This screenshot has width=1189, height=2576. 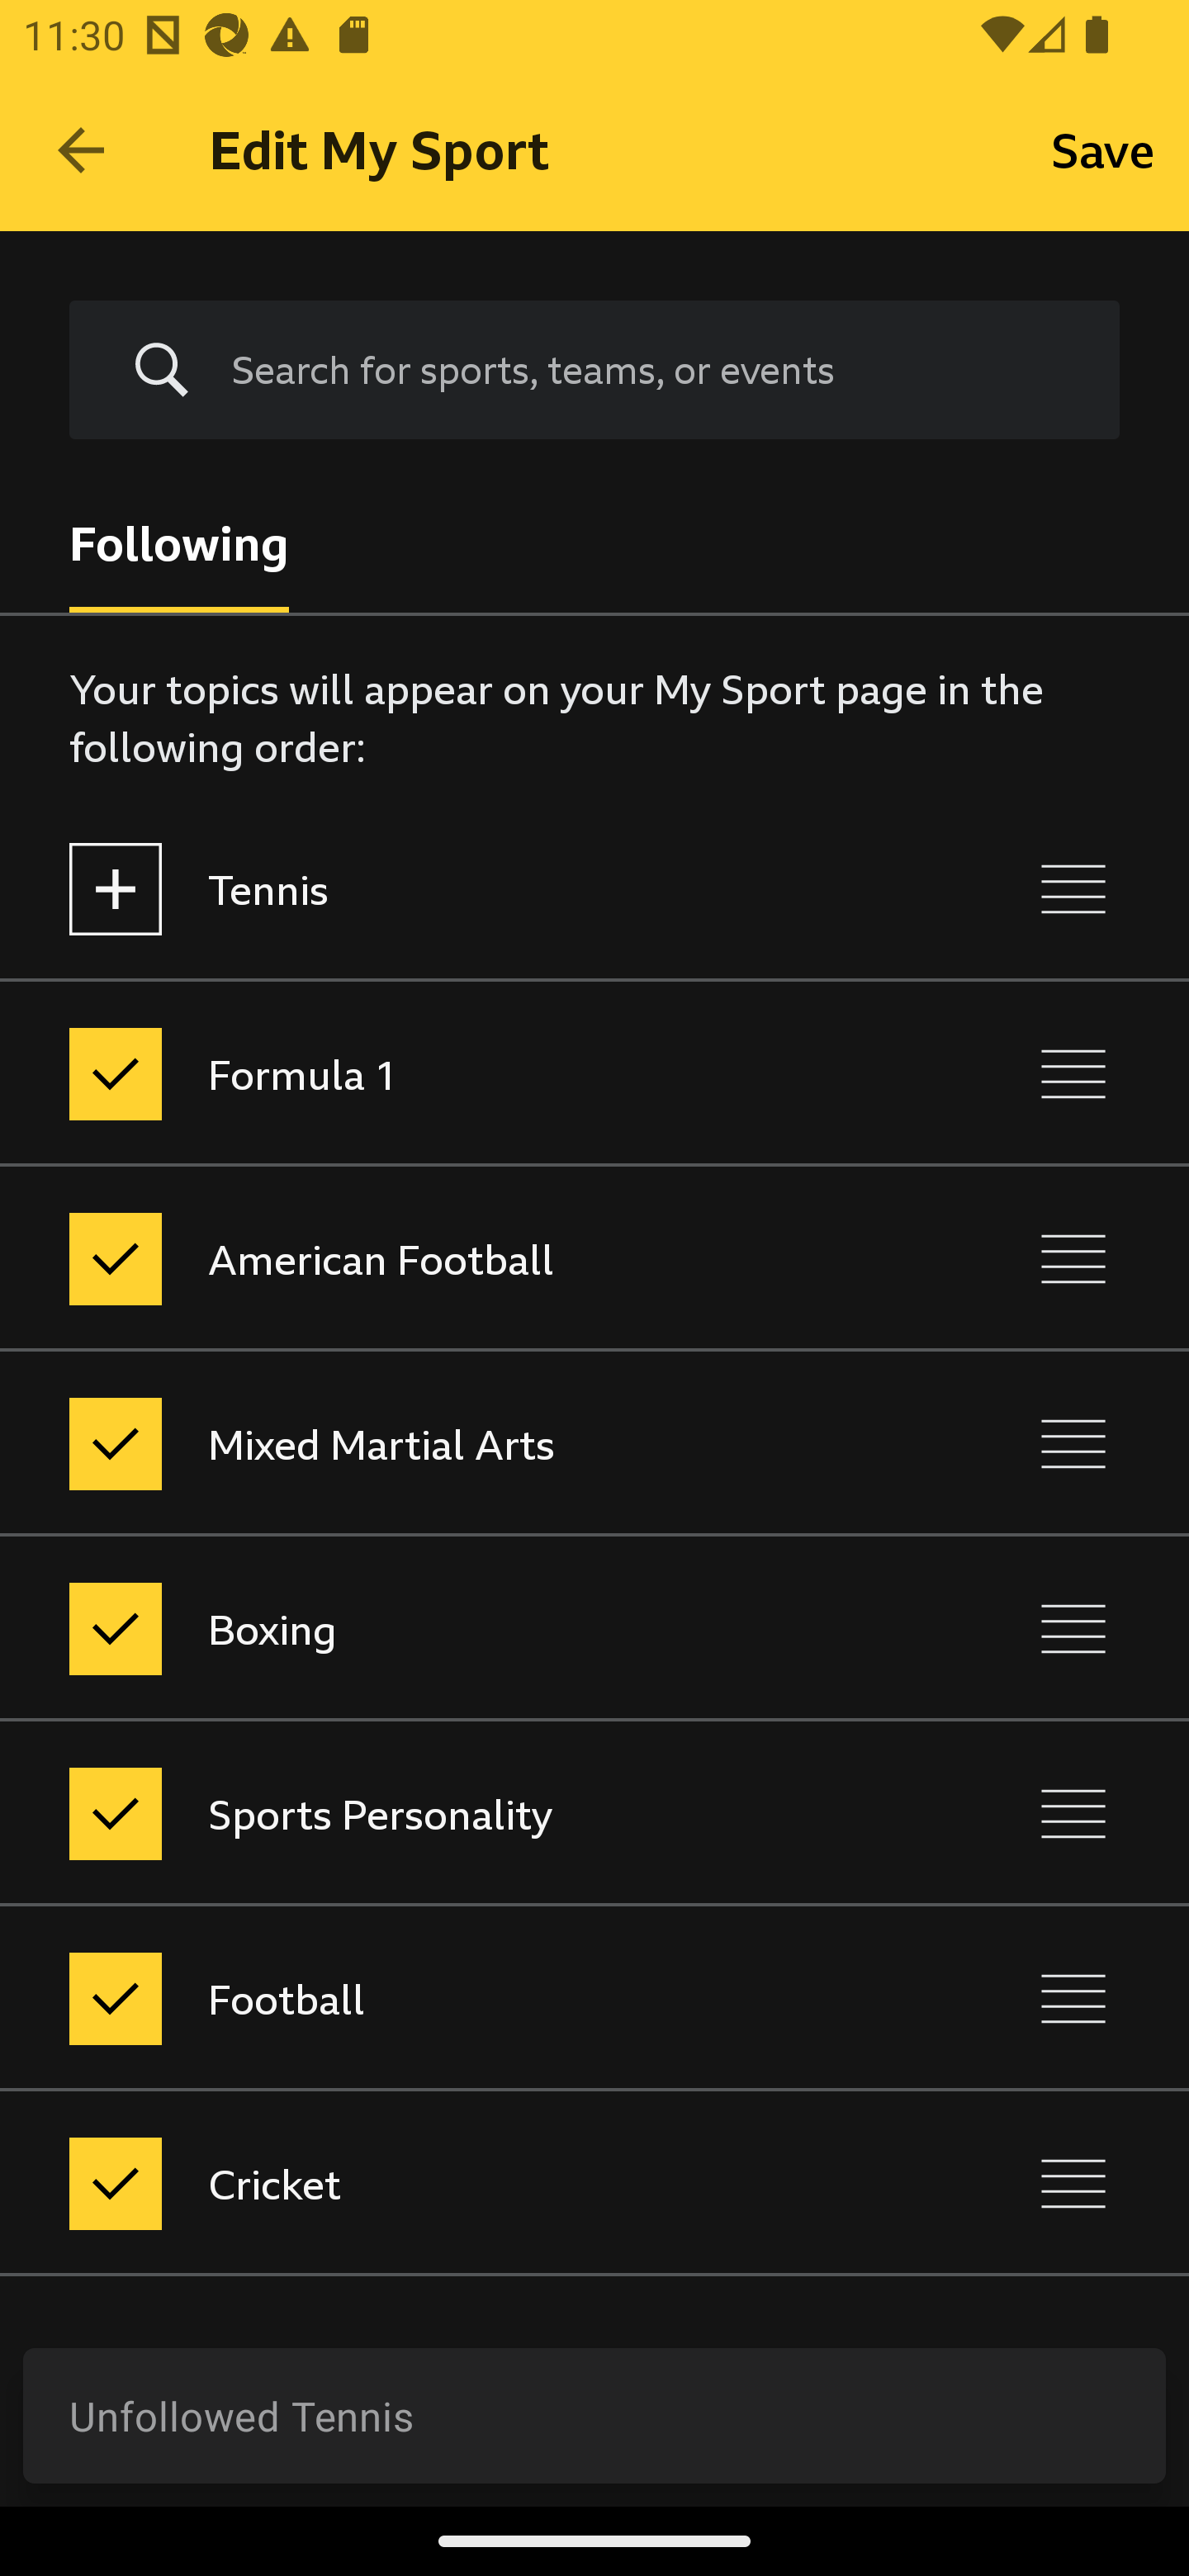 What do you see at coordinates (1073, 1260) in the screenshot?
I see `Reorder American Football` at bounding box center [1073, 1260].